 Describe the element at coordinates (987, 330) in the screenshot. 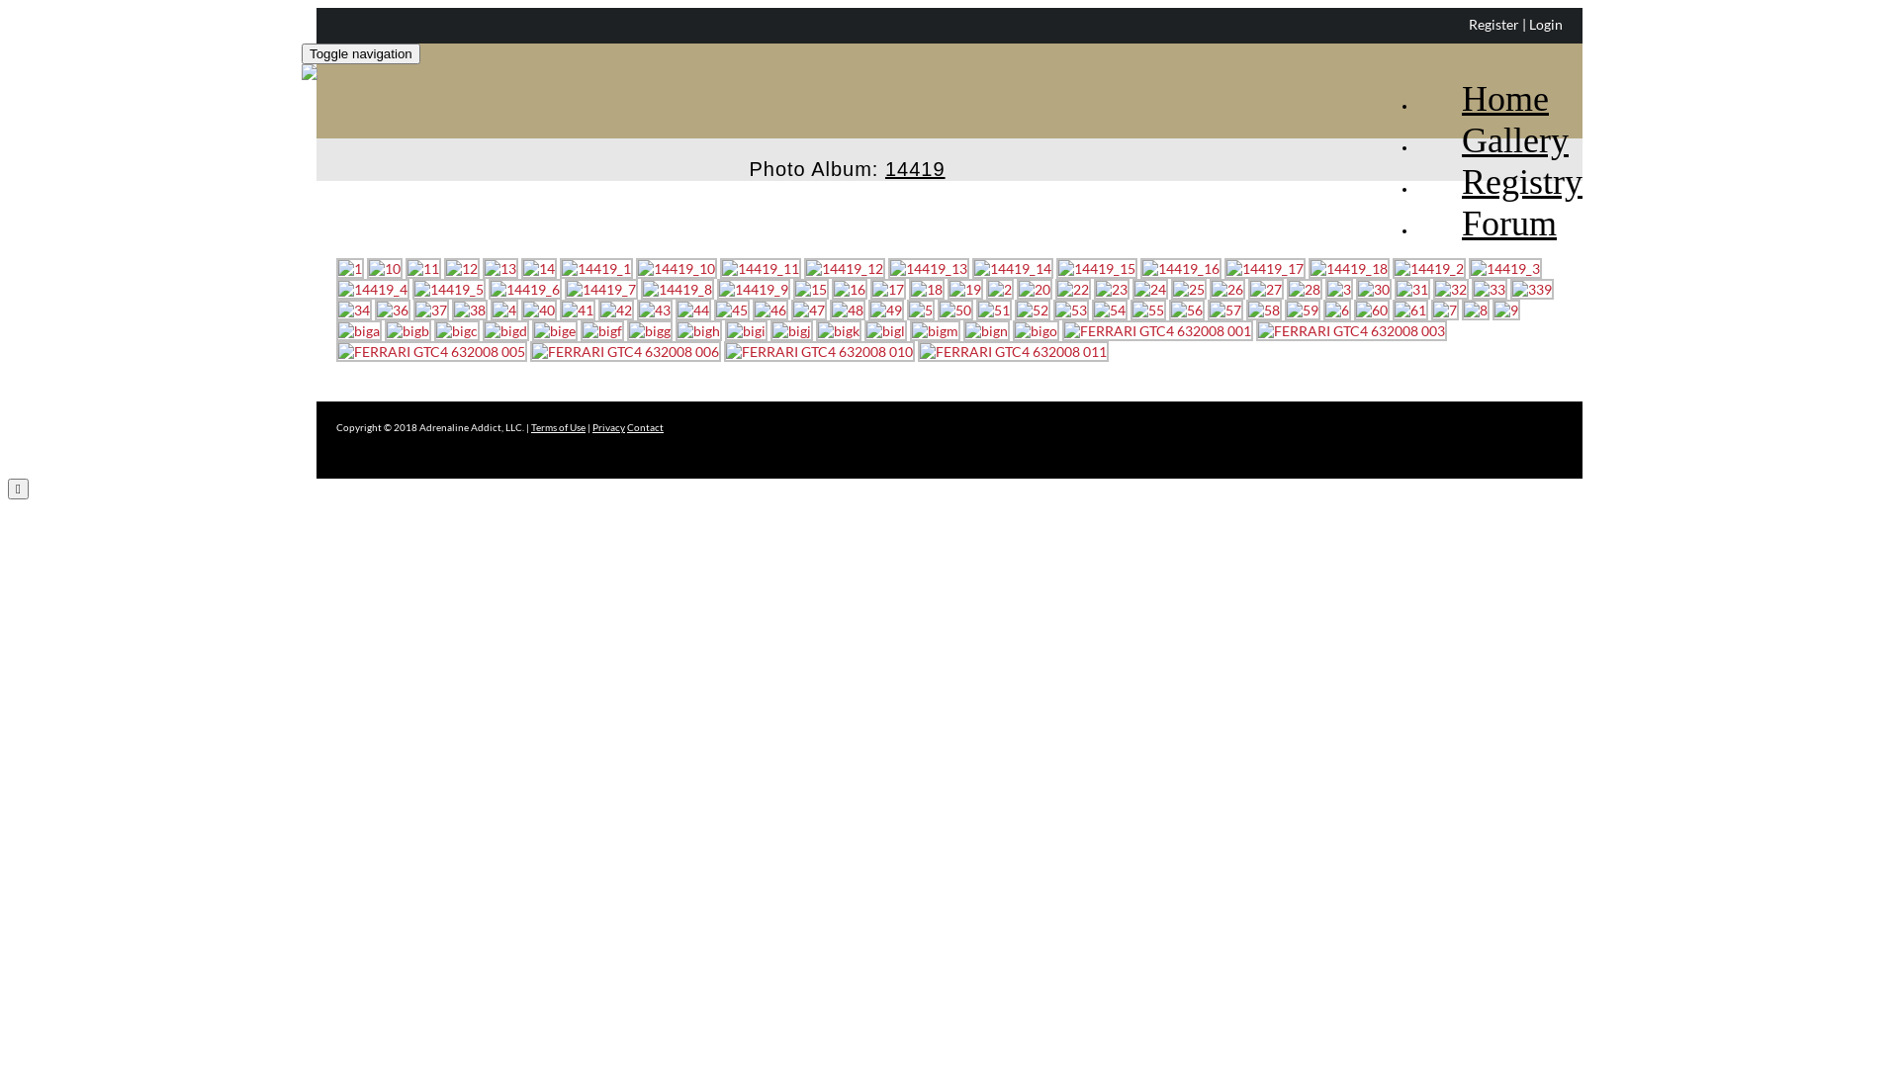

I see `bign (click to enlarge)` at that location.